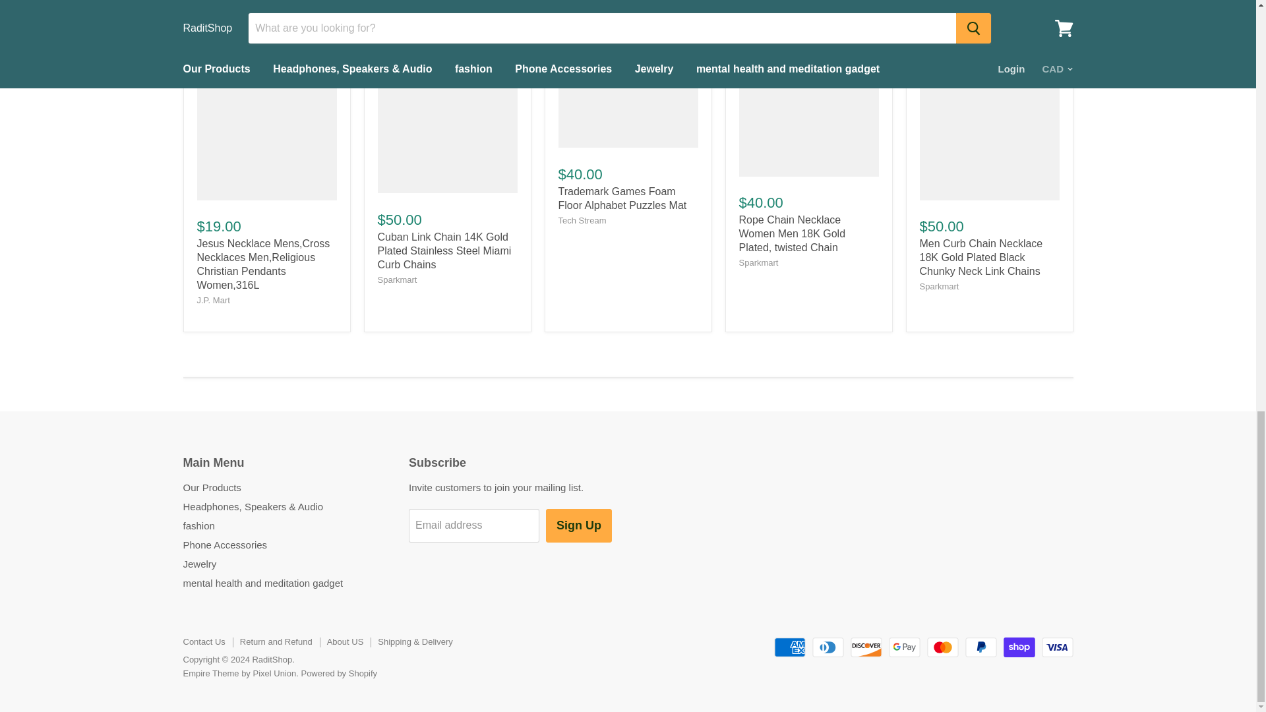 Image resolution: width=1266 pixels, height=712 pixels. What do you see at coordinates (866, 647) in the screenshot?
I see `Discover` at bounding box center [866, 647].